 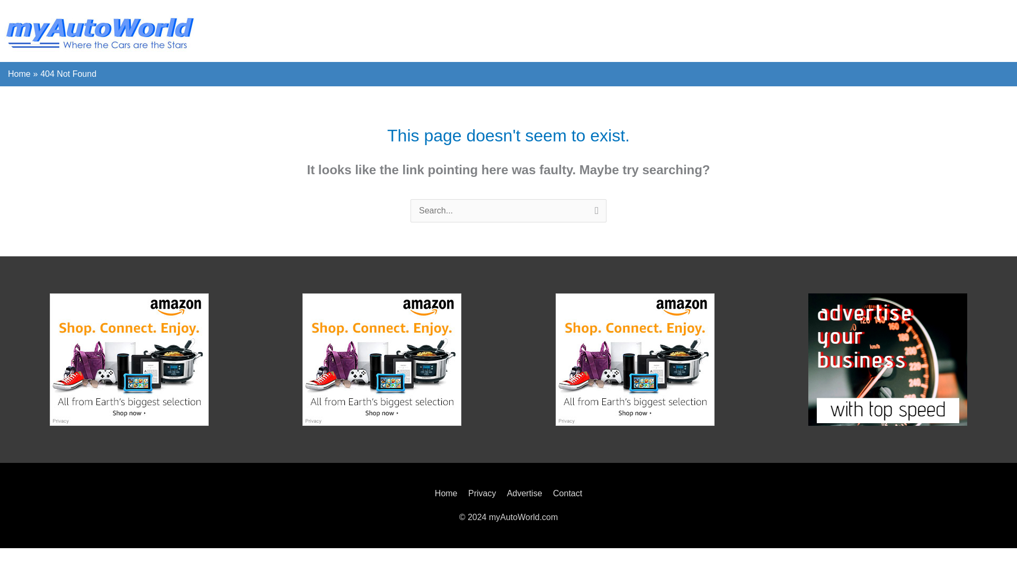 What do you see at coordinates (19, 73) in the screenshot?
I see `Home` at bounding box center [19, 73].